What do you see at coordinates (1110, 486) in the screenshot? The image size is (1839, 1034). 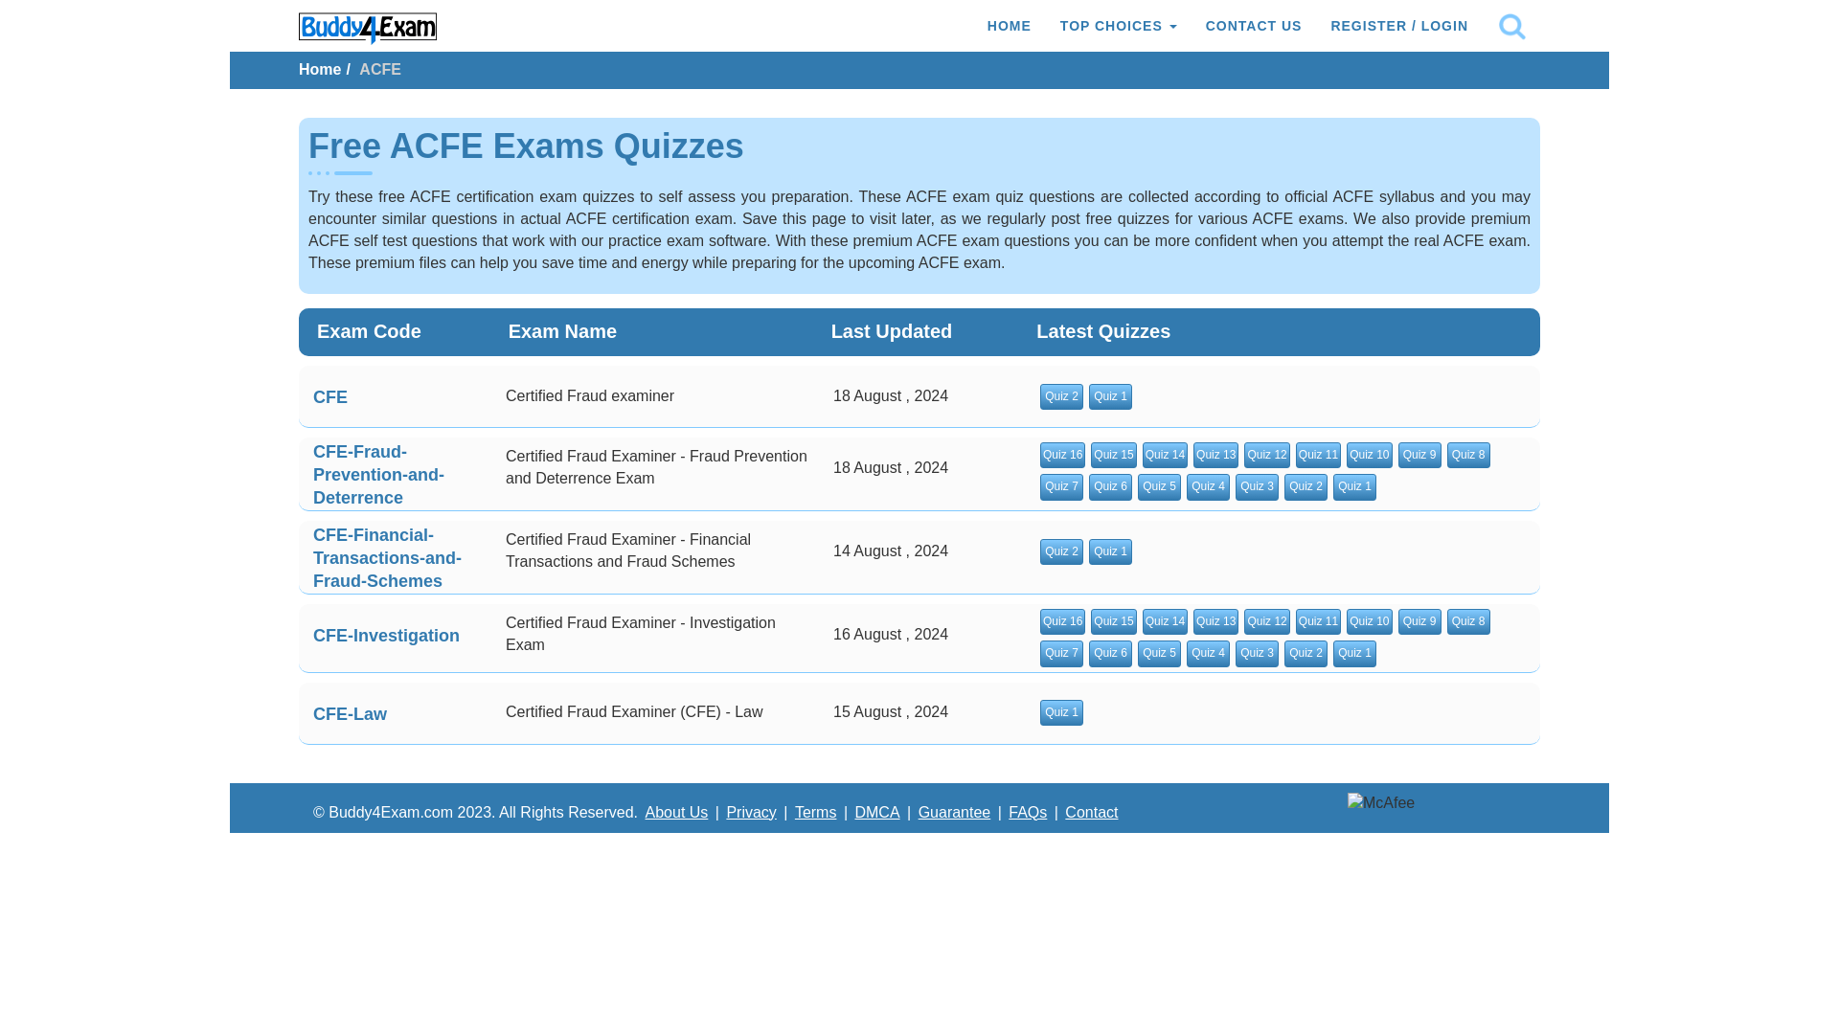 I see `Quiz 6` at bounding box center [1110, 486].